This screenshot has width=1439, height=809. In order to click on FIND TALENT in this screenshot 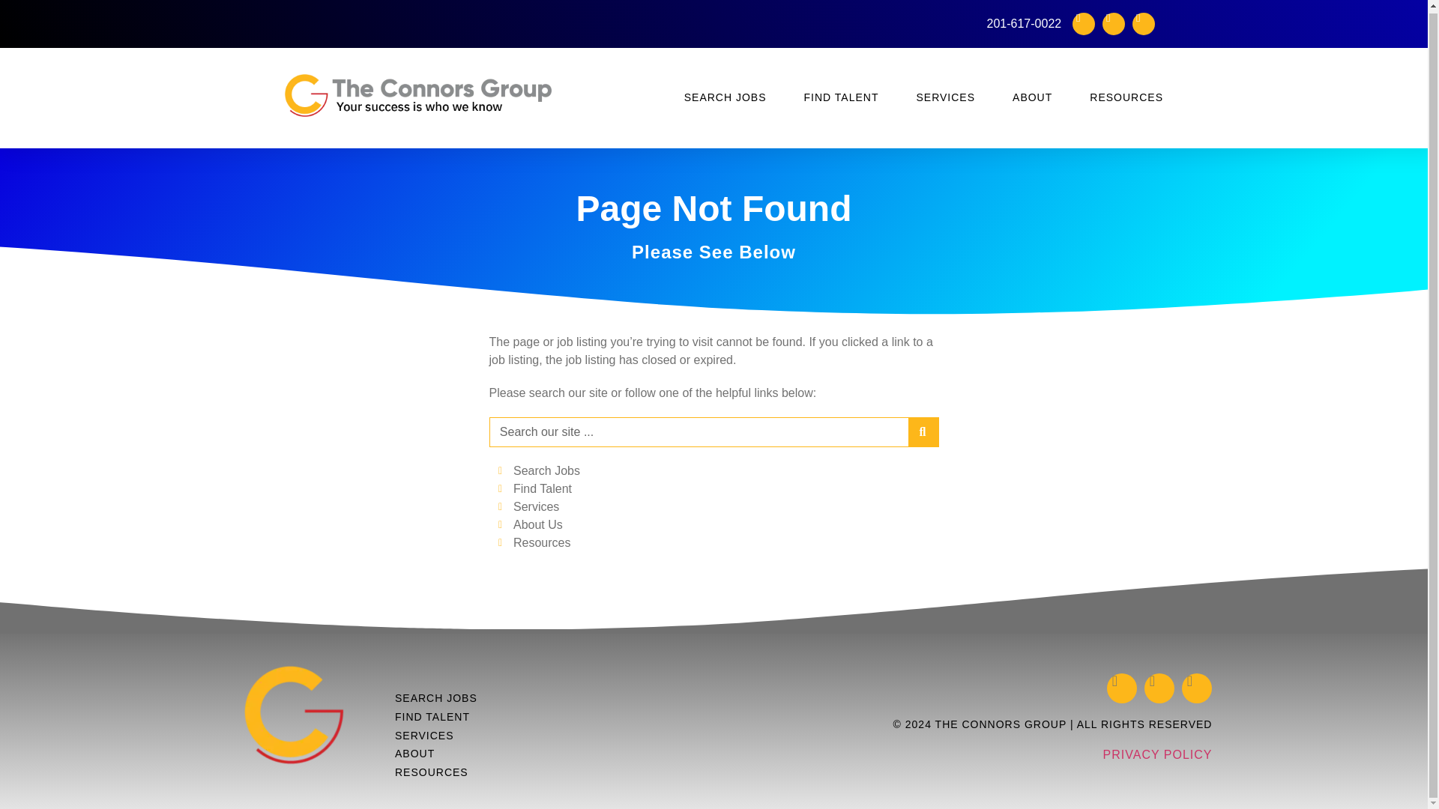, I will do `click(842, 95)`.